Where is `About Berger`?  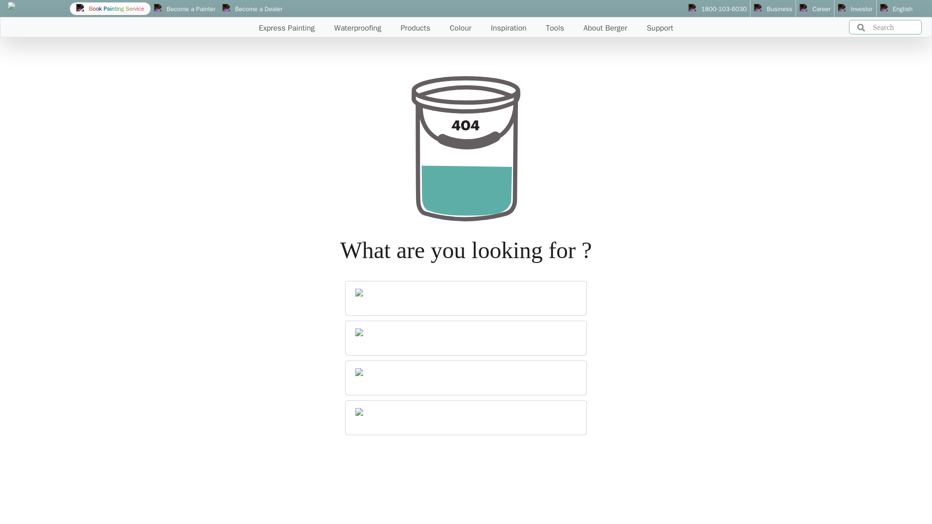
About Berger is located at coordinates (466, 298).